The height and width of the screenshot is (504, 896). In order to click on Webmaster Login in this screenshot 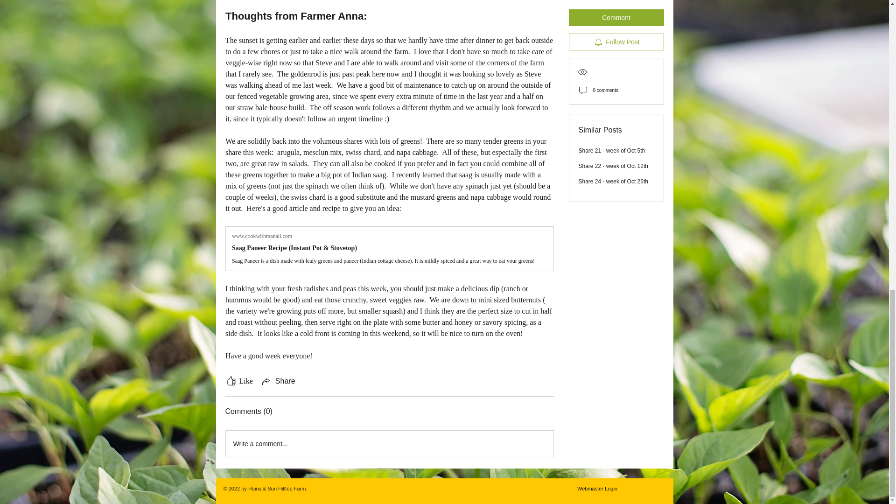, I will do `click(597, 488)`.